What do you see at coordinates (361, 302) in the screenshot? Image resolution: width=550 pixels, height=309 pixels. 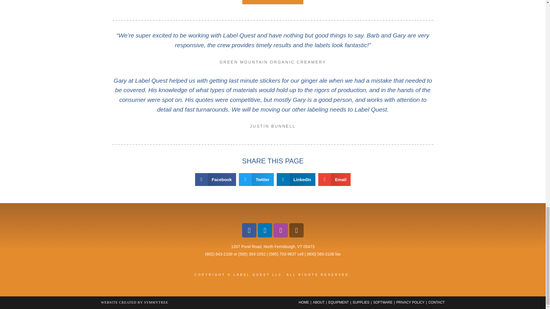 I see `SUPPLIES` at bounding box center [361, 302].